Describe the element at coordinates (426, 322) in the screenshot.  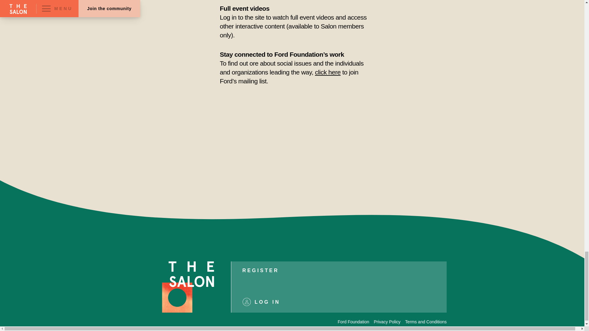
I see `Terms and Conditions` at that location.